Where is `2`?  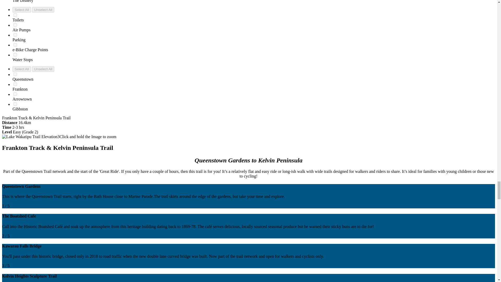 2 is located at coordinates (15, 35).